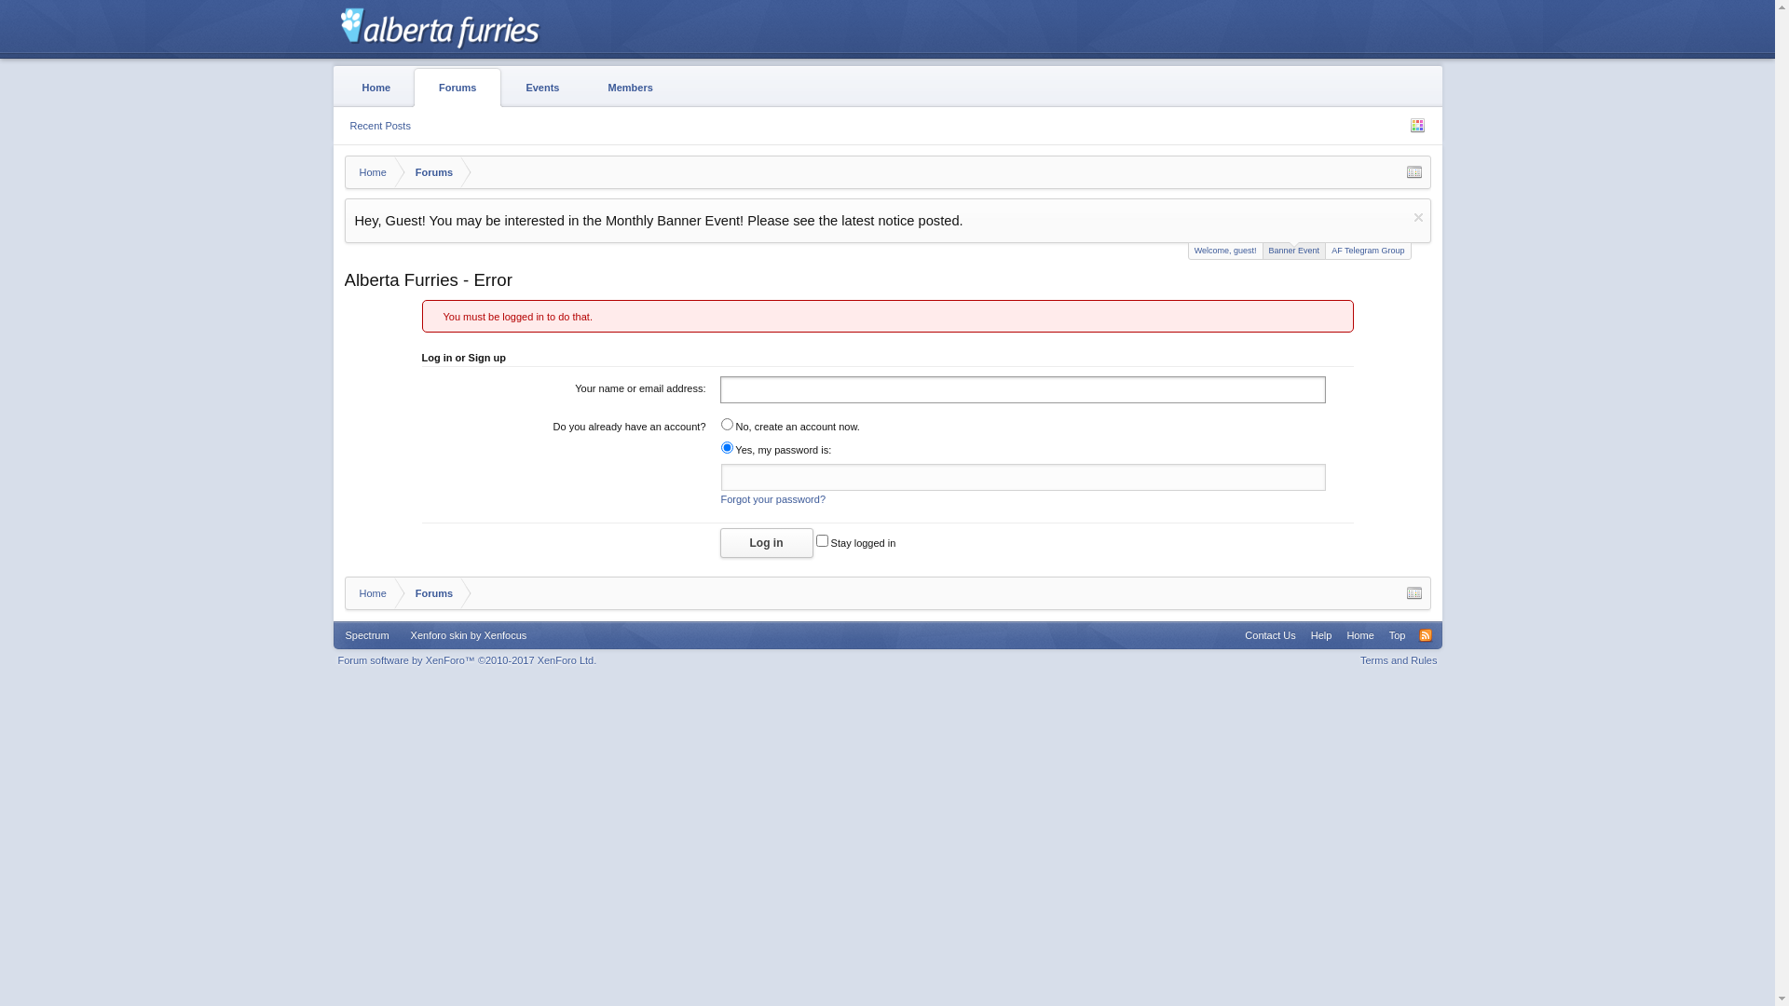 The height and width of the screenshot is (1006, 1789). What do you see at coordinates (369, 173) in the screenshot?
I see `Home` at bounding box center [369, 173].